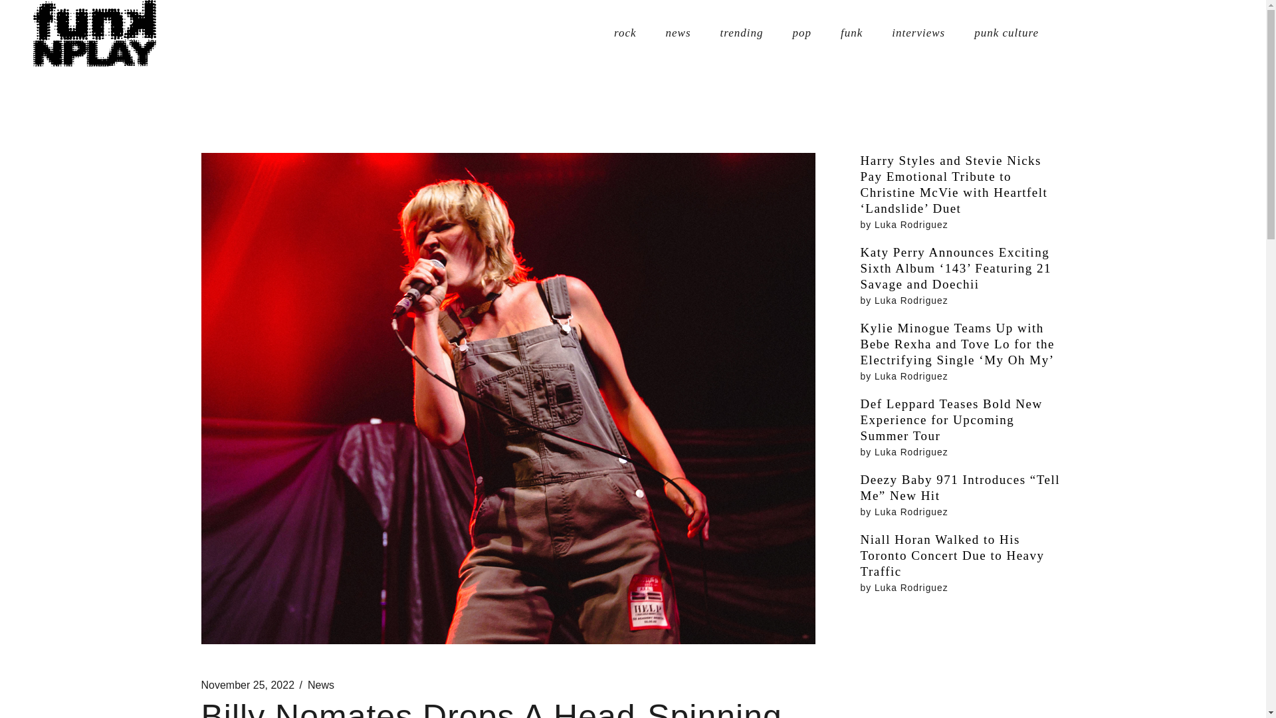  What do you see at coordinates (918, 33) in the screenshot?
I see `interviews` at bounding box center [918, 33].